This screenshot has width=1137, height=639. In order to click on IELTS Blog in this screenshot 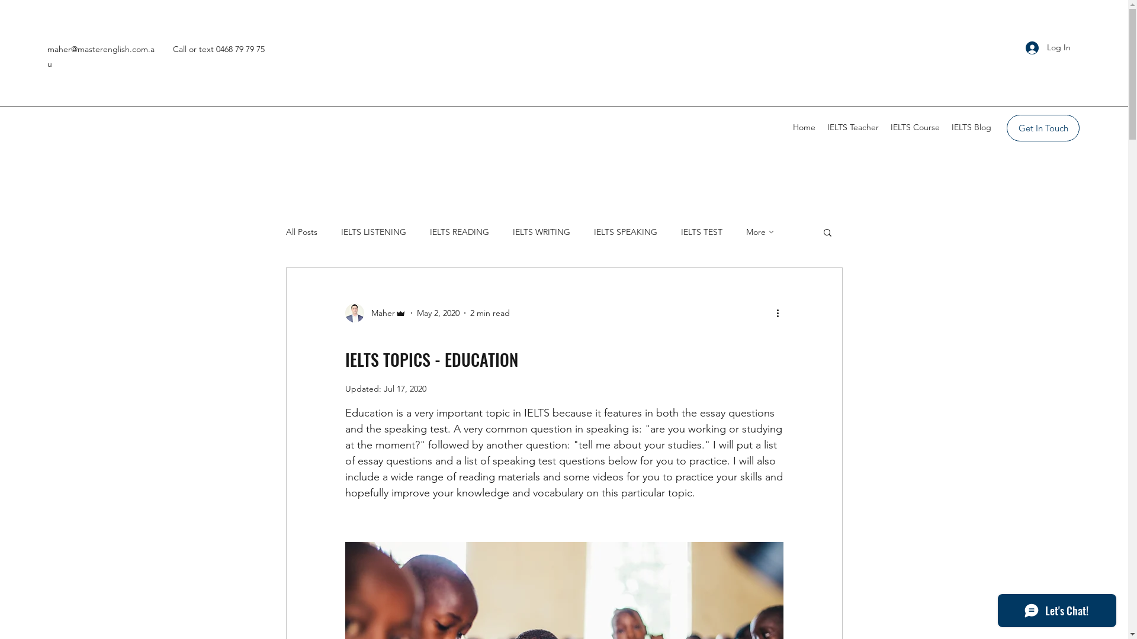, I will do `click(971, 127)`.